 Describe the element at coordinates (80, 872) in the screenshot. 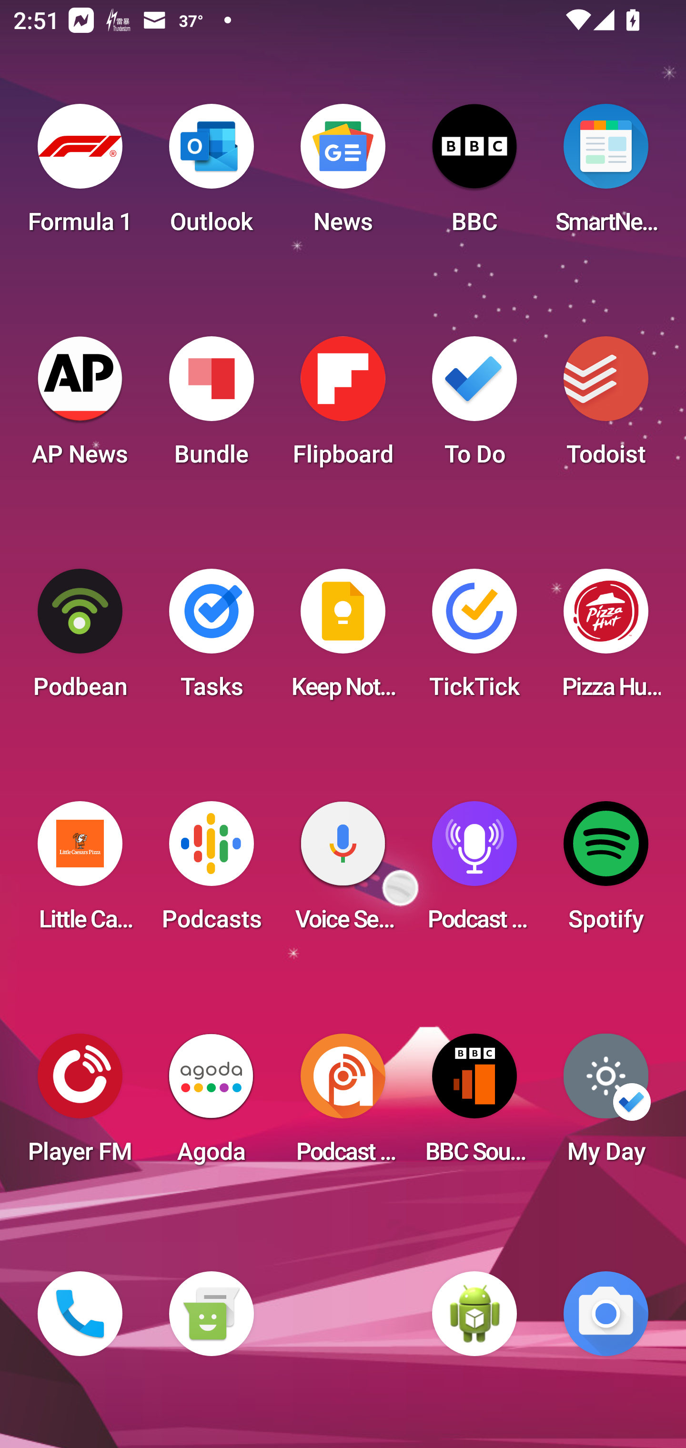

I see `Little Caesars Pizza` at that location.